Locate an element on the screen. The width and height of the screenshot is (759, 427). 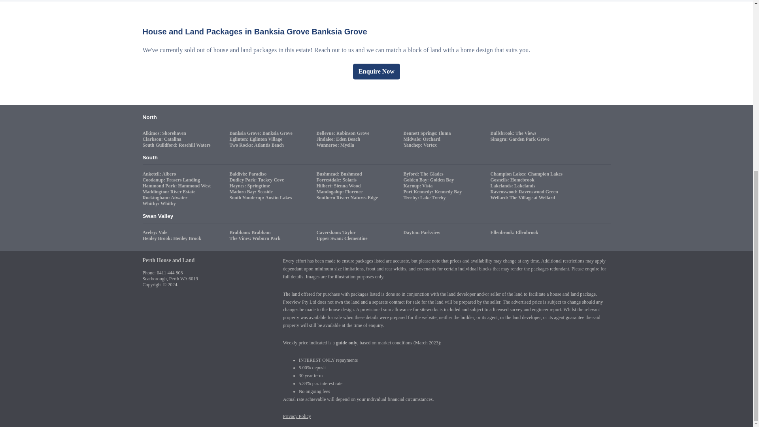
Jindalee: Eden Beach is located at coordinates (339, 139).